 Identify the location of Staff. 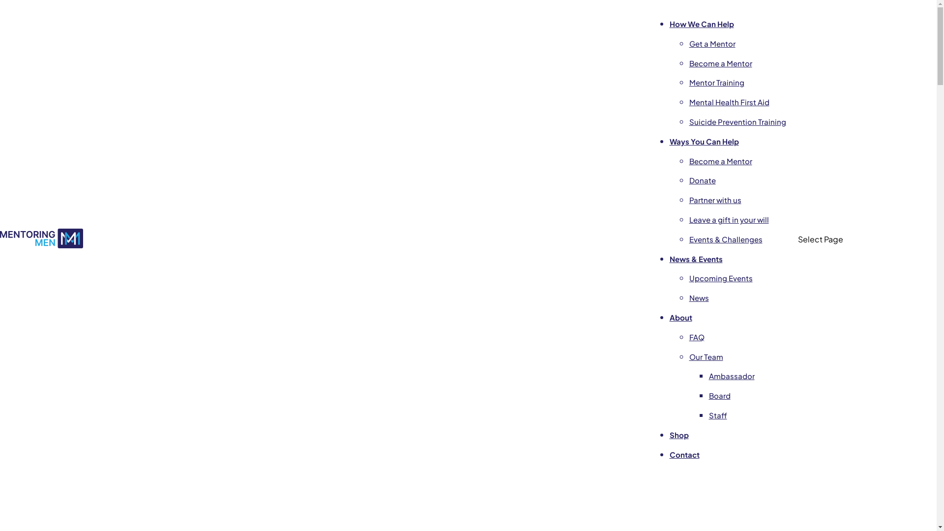
(718, 415).